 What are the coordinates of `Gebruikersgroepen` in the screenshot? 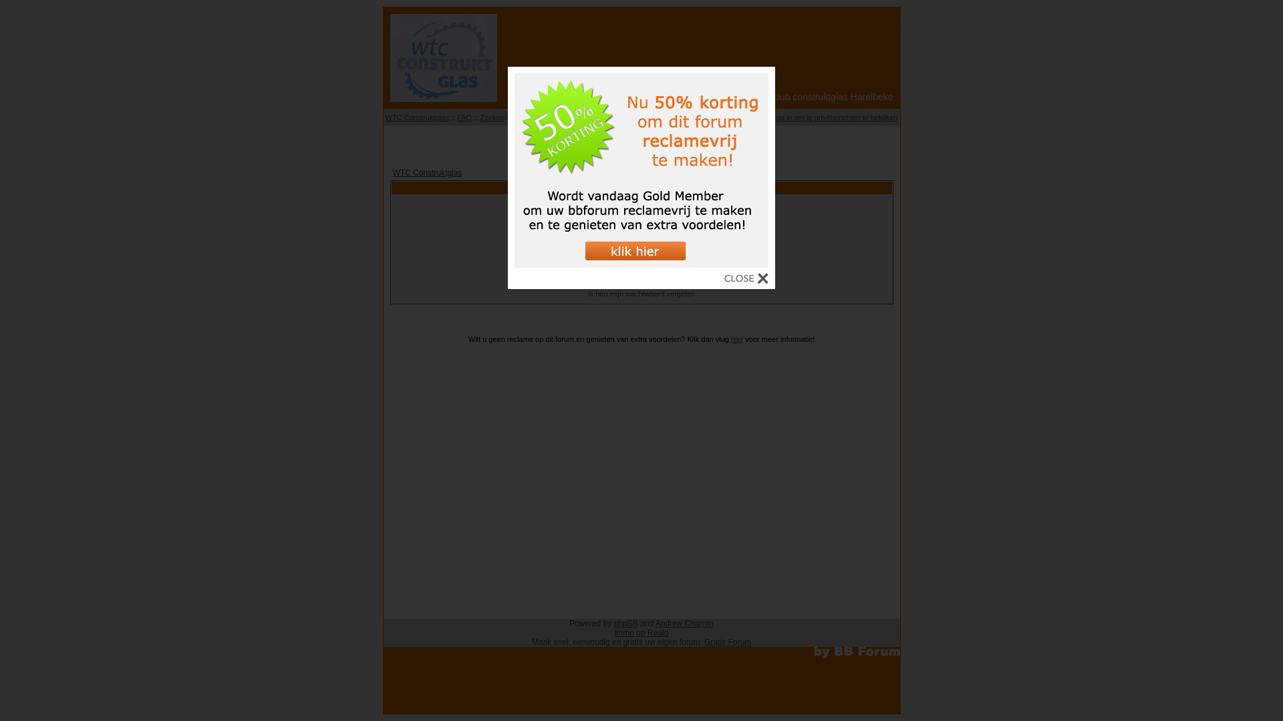 It's located at (599, 117).